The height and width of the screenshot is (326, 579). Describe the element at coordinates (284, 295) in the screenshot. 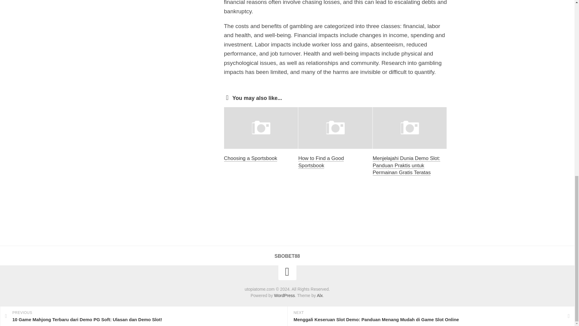

I see `WordPress` at that location.